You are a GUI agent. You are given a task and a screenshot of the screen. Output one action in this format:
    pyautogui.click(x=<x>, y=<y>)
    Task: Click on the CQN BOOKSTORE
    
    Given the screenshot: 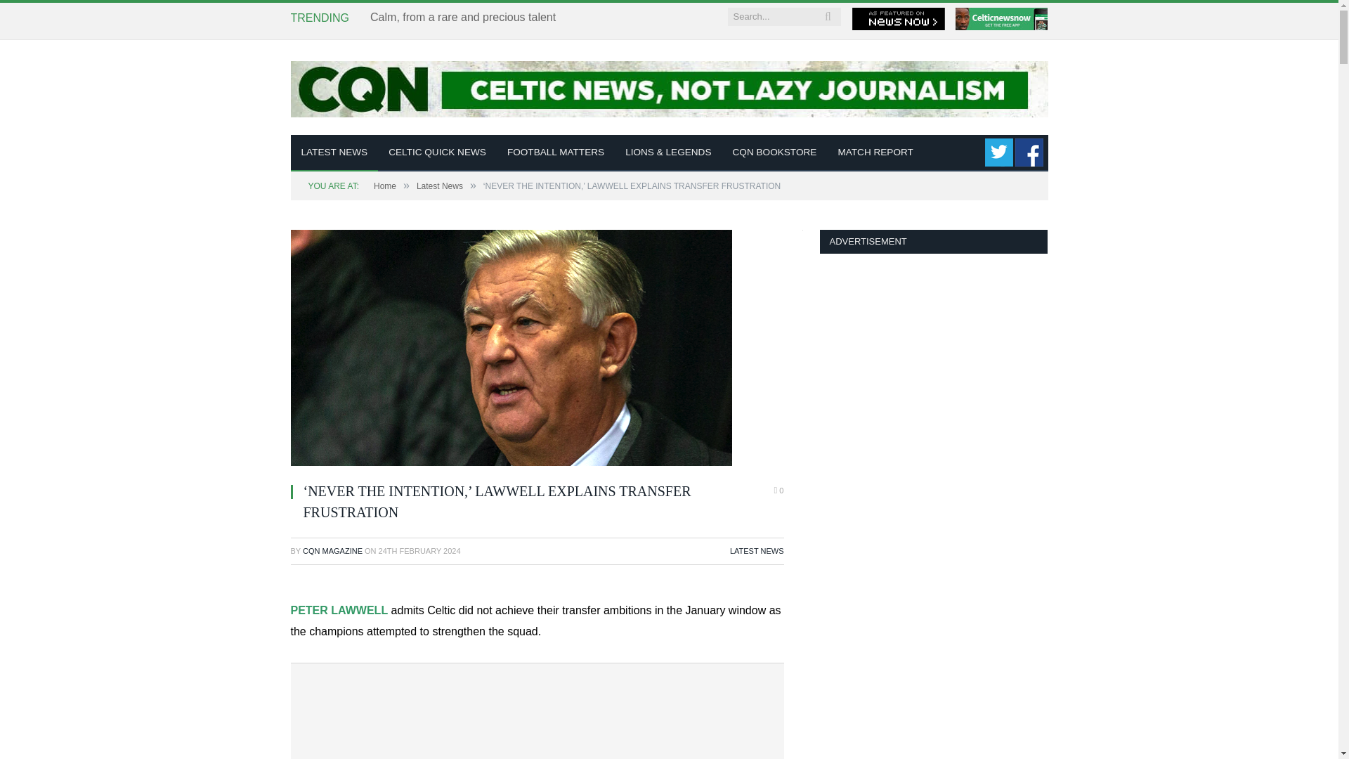 What is the action you would take?
    pyautogui.click(x=774, y=153)
    